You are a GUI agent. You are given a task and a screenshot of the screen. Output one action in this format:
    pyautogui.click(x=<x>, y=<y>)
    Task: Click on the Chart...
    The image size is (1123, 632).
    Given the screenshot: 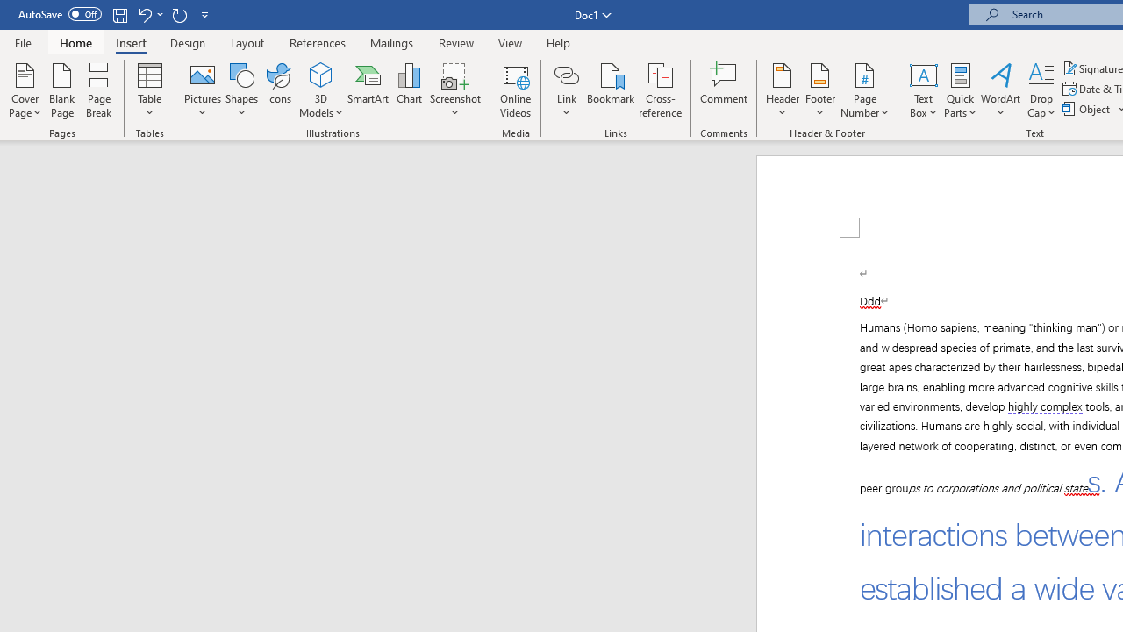 What is the action you would take?
    pyautogui.click(x=409, y=90)
    